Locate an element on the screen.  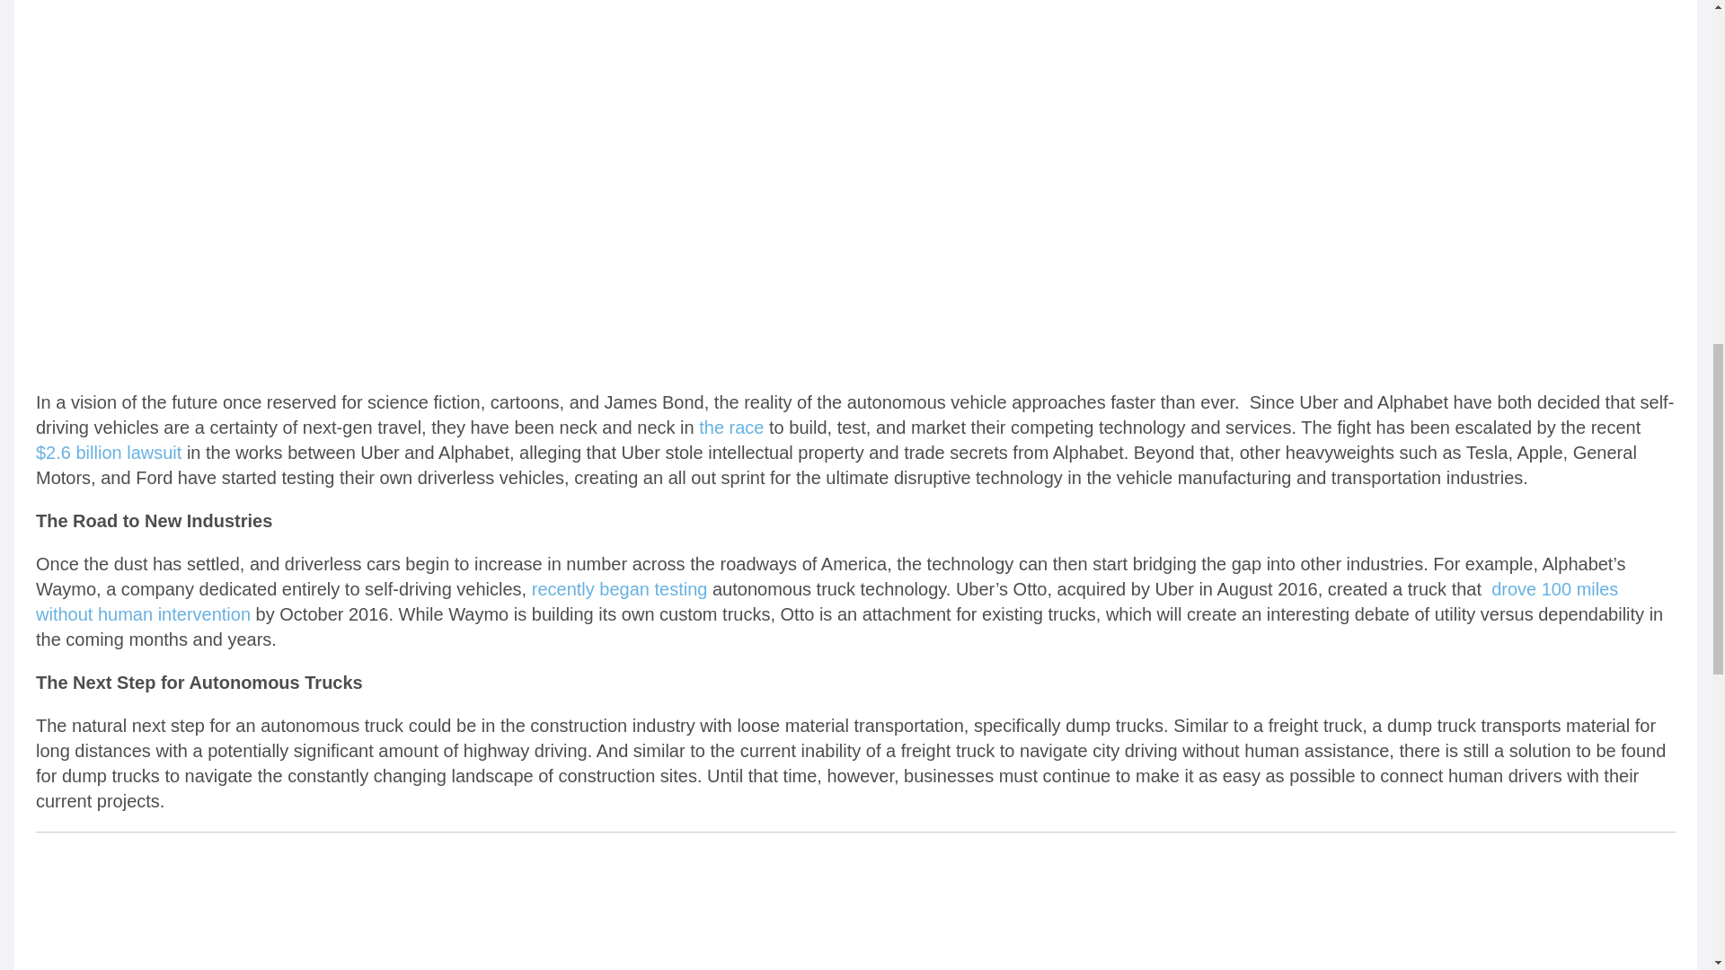
the race is located at coordinates (731, 428).